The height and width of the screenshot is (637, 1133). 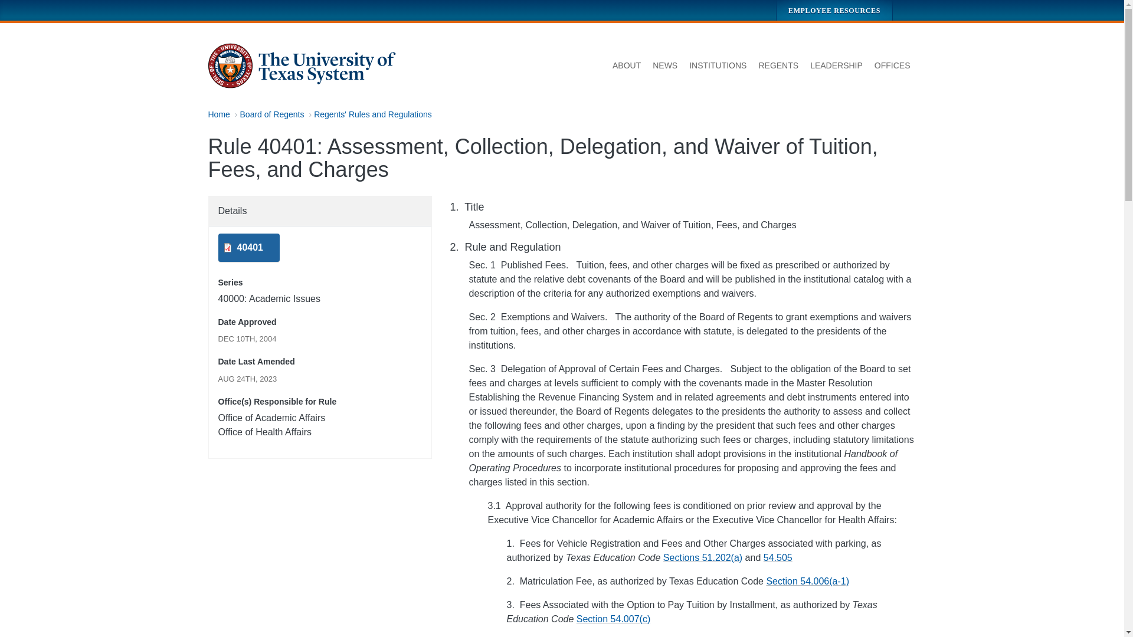 I want to click on 54.505, so click(x=778, y=557).